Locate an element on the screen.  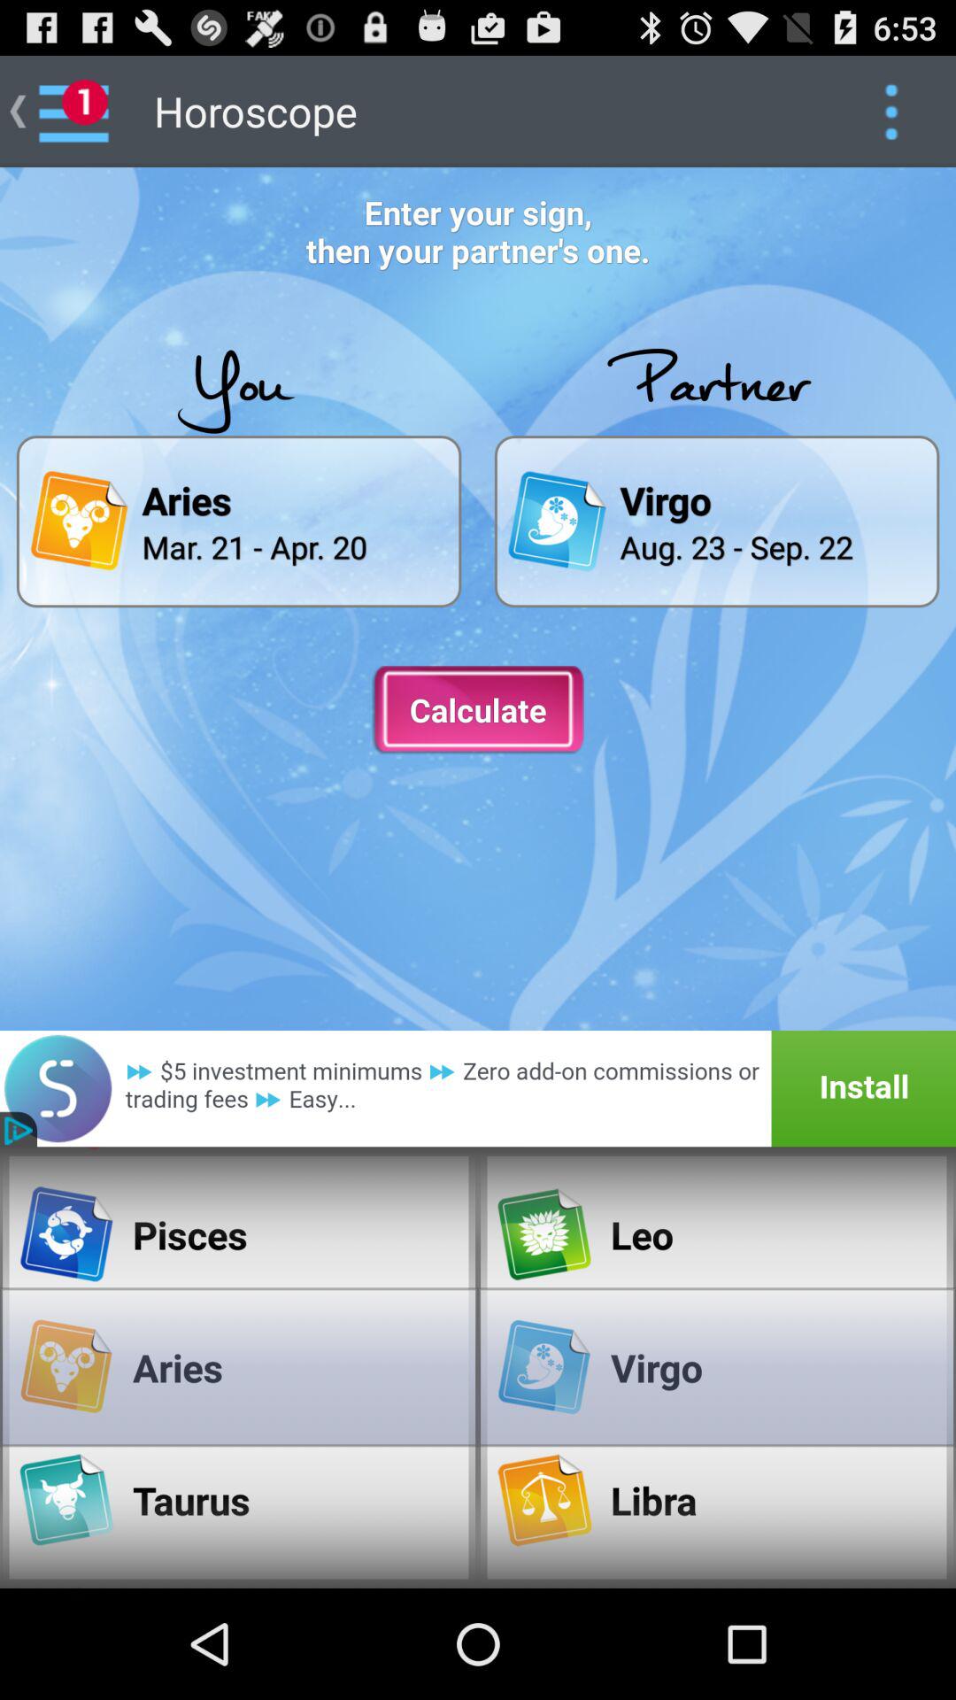
click option symbol is located at coordinates (890, 112).